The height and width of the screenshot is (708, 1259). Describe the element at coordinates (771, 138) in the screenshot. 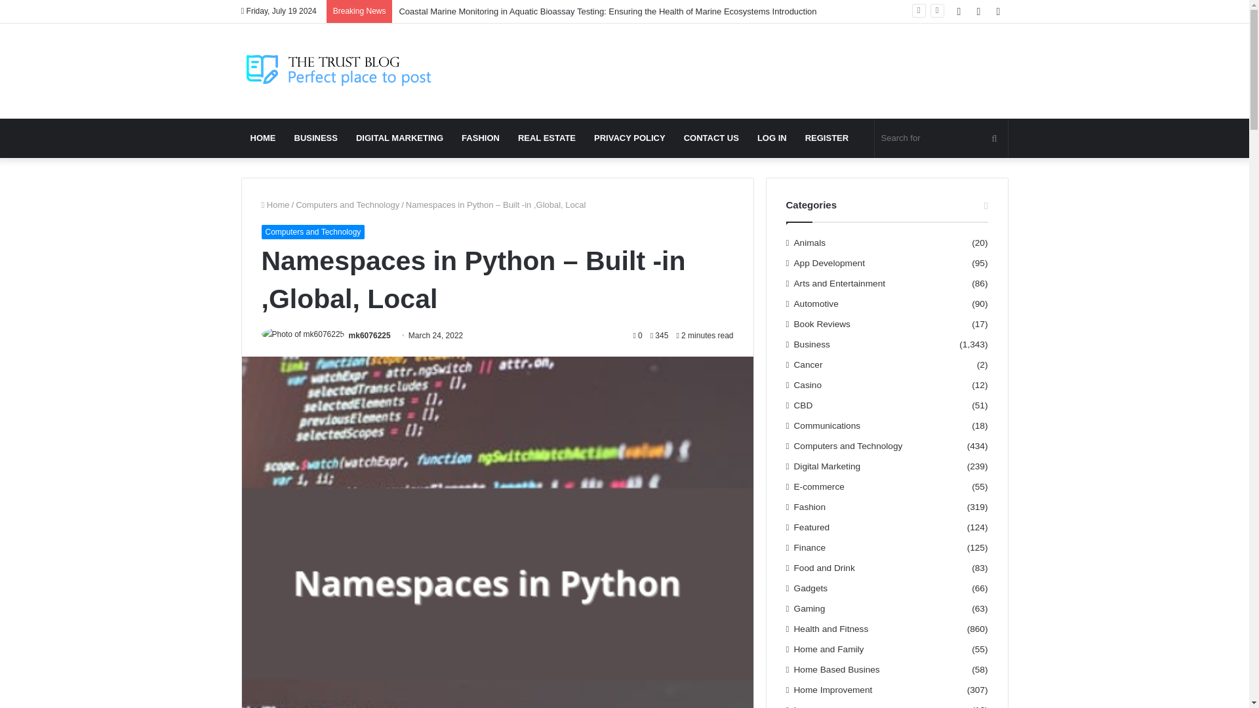

I see `LOG IN` at that location.